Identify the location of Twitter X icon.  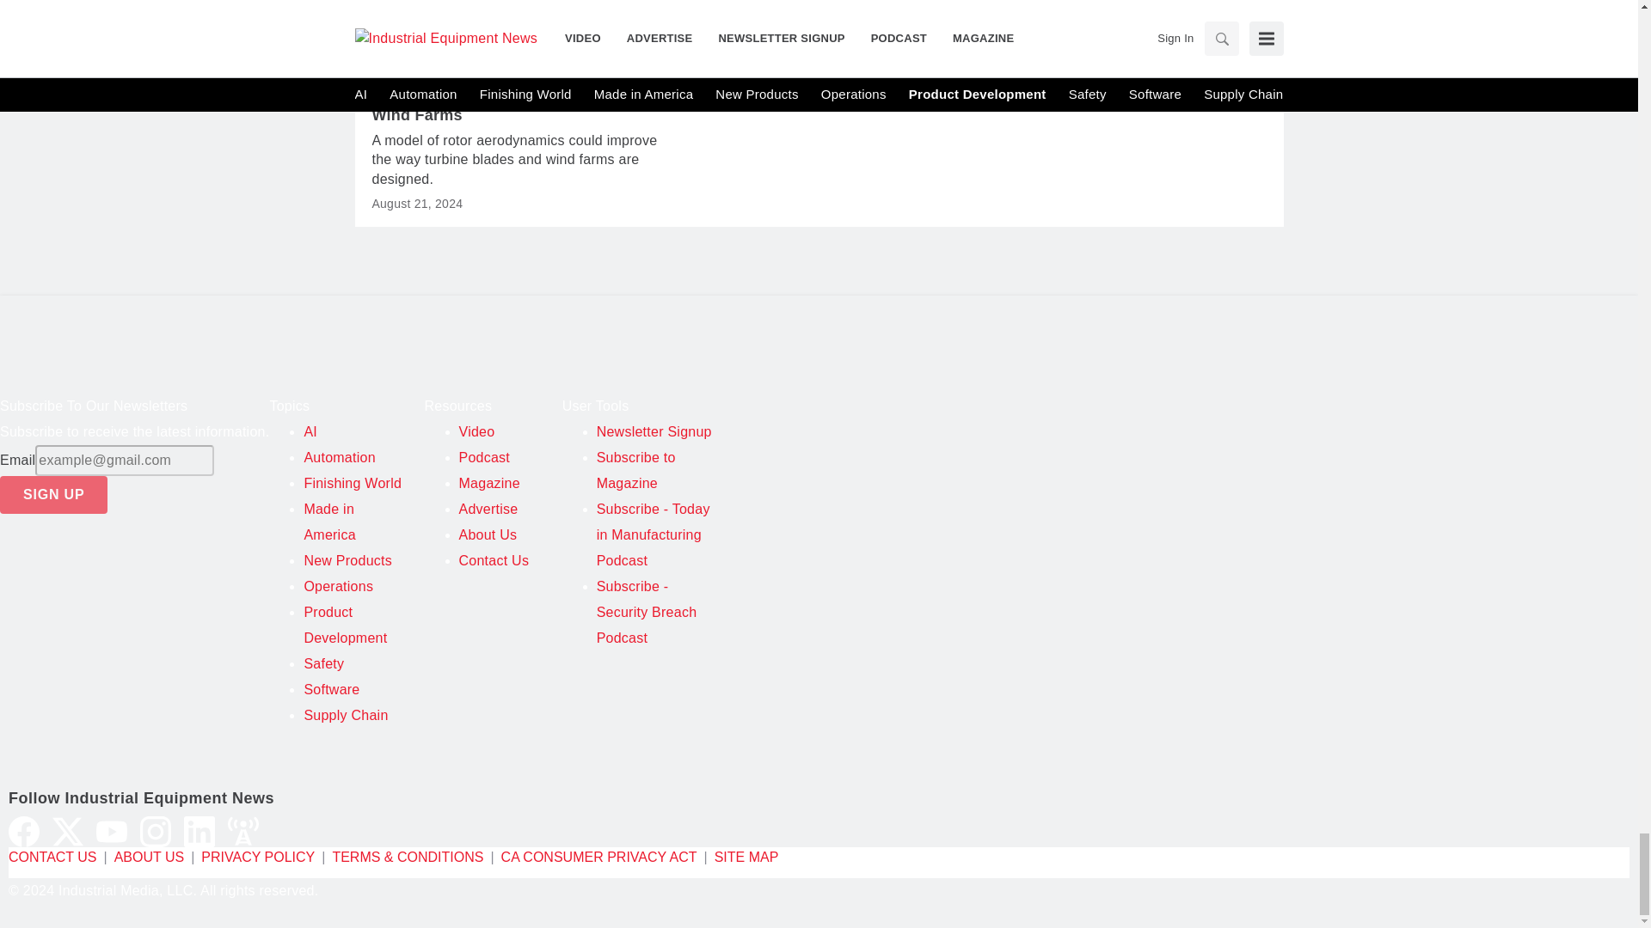
(68, 832).